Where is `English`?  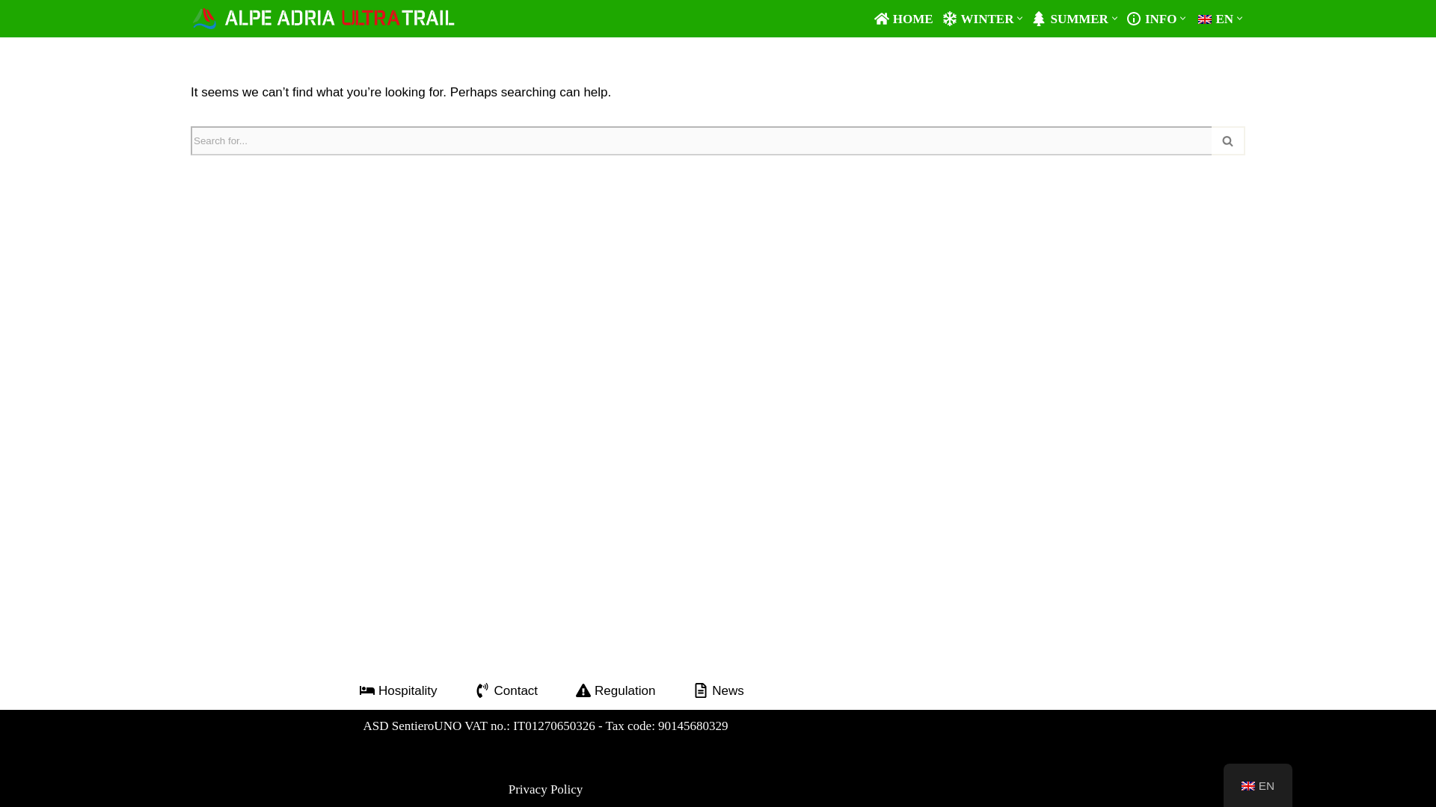 English is located at coordinates (1204, 19).